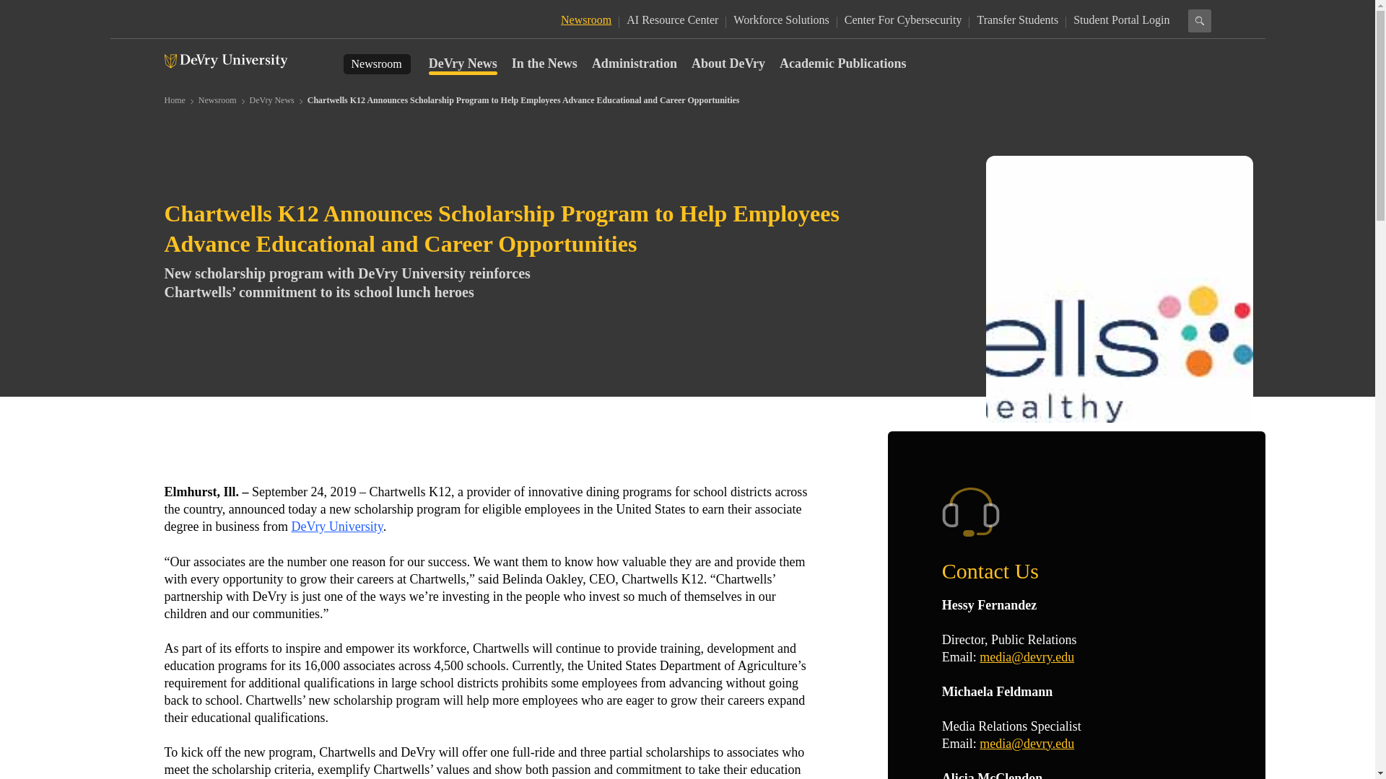  What do you see at coordinates (728, 56) in the screenshot?
I see `About DeVry` at bounding box center [728, 56].